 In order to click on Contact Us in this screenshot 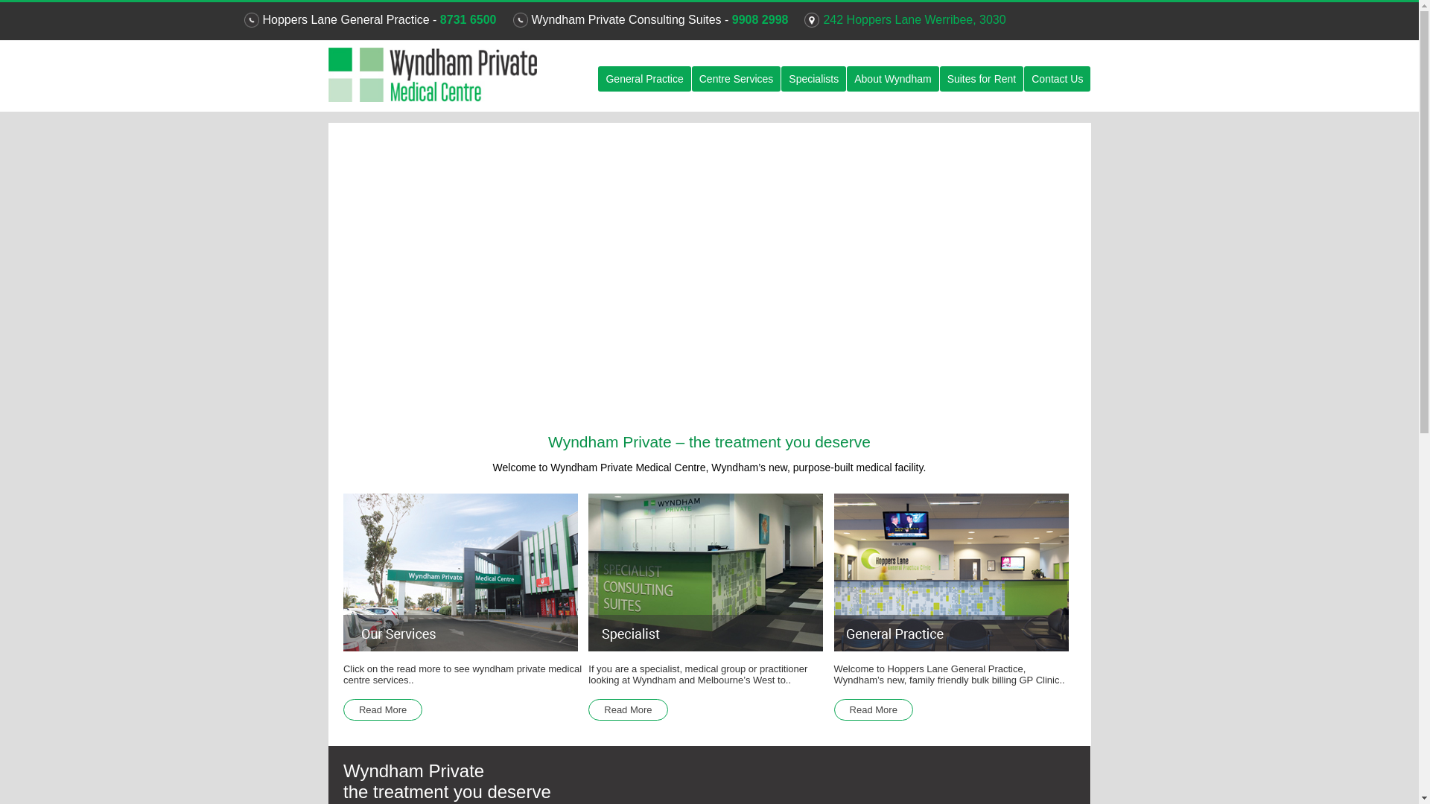, I will do `click(1056, 79)`.